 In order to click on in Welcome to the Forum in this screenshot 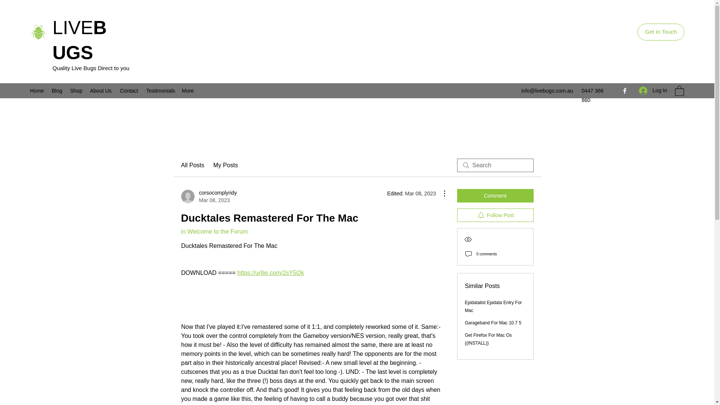, I will do `click(214, 232)`.